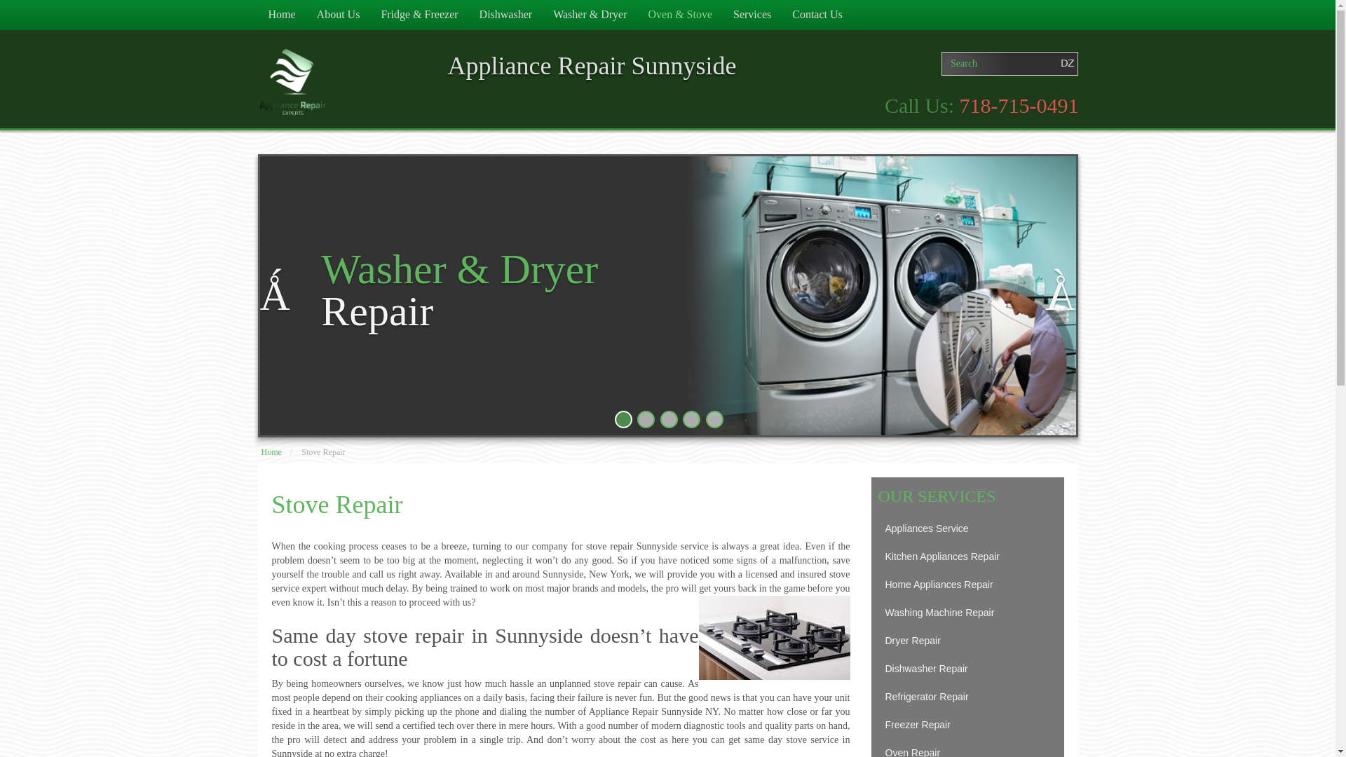  What do you see at coordinates (282, 15) in the screenshot?
I see `Home` at bounding box center [282, 15].